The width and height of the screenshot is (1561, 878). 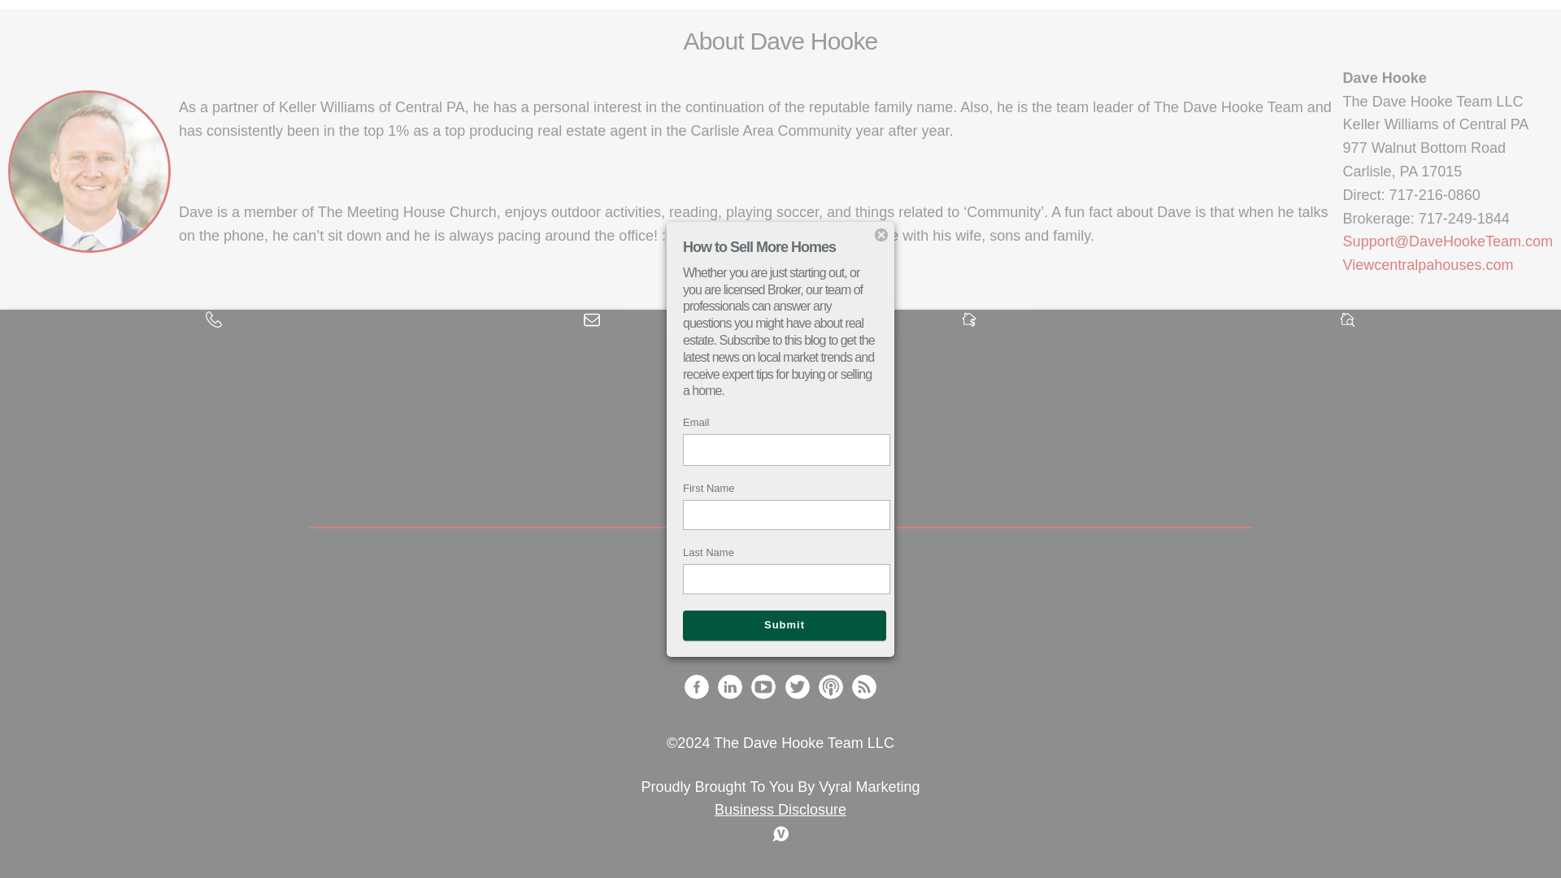 What do you see at coordinates (797, 686) in the screenshot?
I see `Twitter` at bounding box center [797, 686].